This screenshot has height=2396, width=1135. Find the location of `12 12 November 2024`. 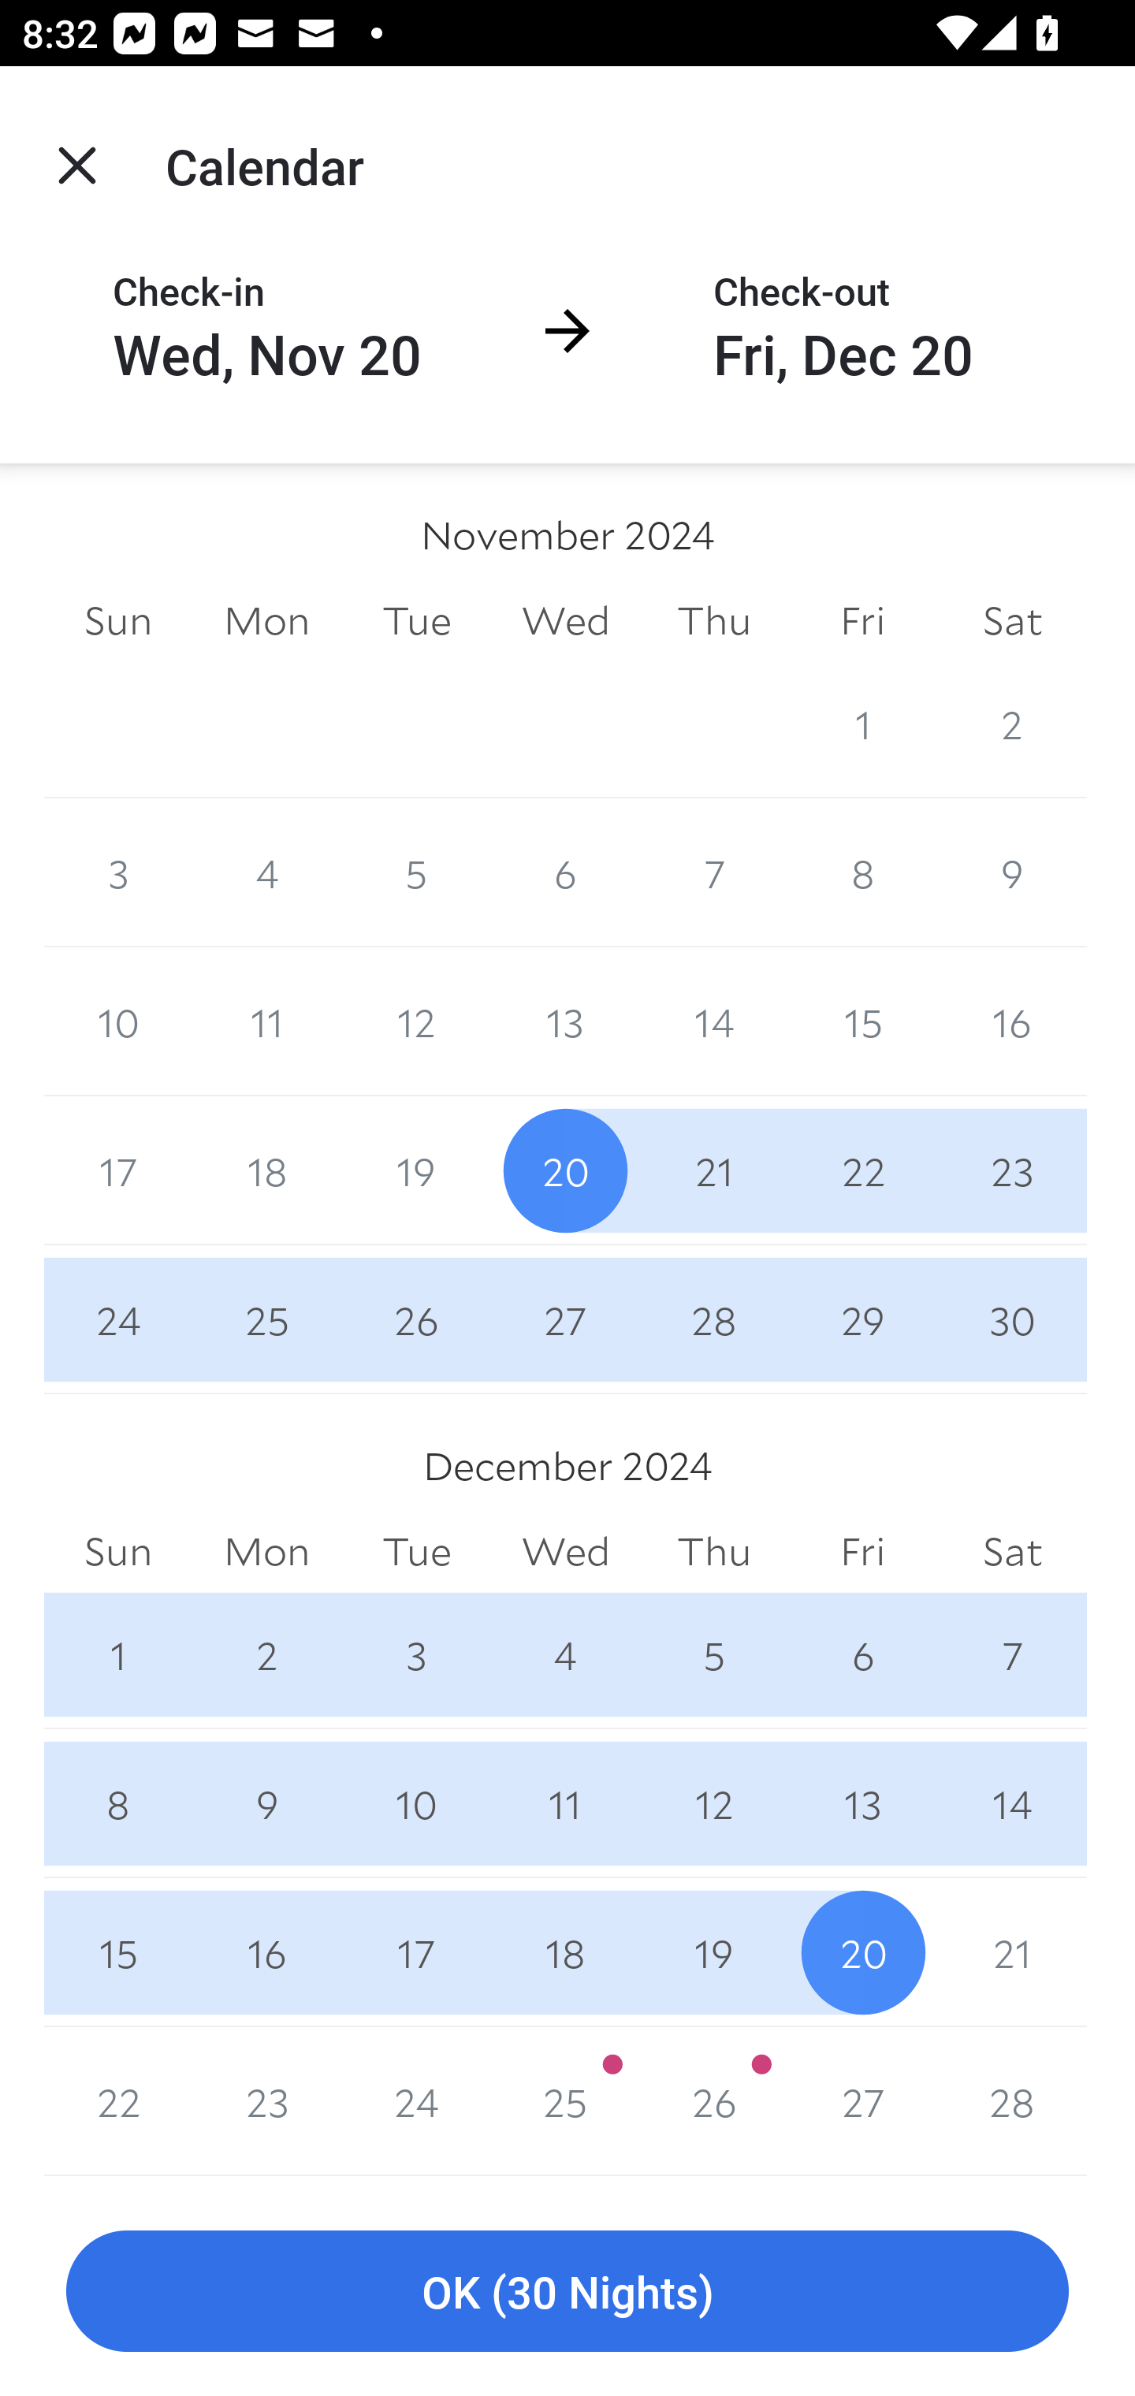

12 12 November 2024 is located at coordinates (416, 1021).